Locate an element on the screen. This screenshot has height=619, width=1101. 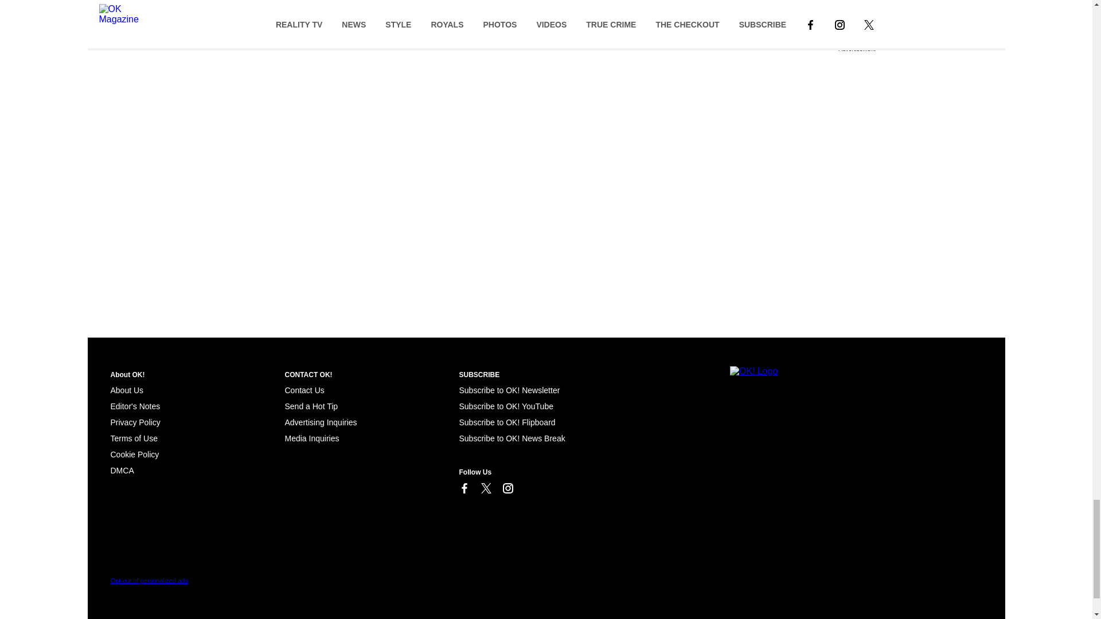
Cookie Policy is located at coordinates (134, 455).